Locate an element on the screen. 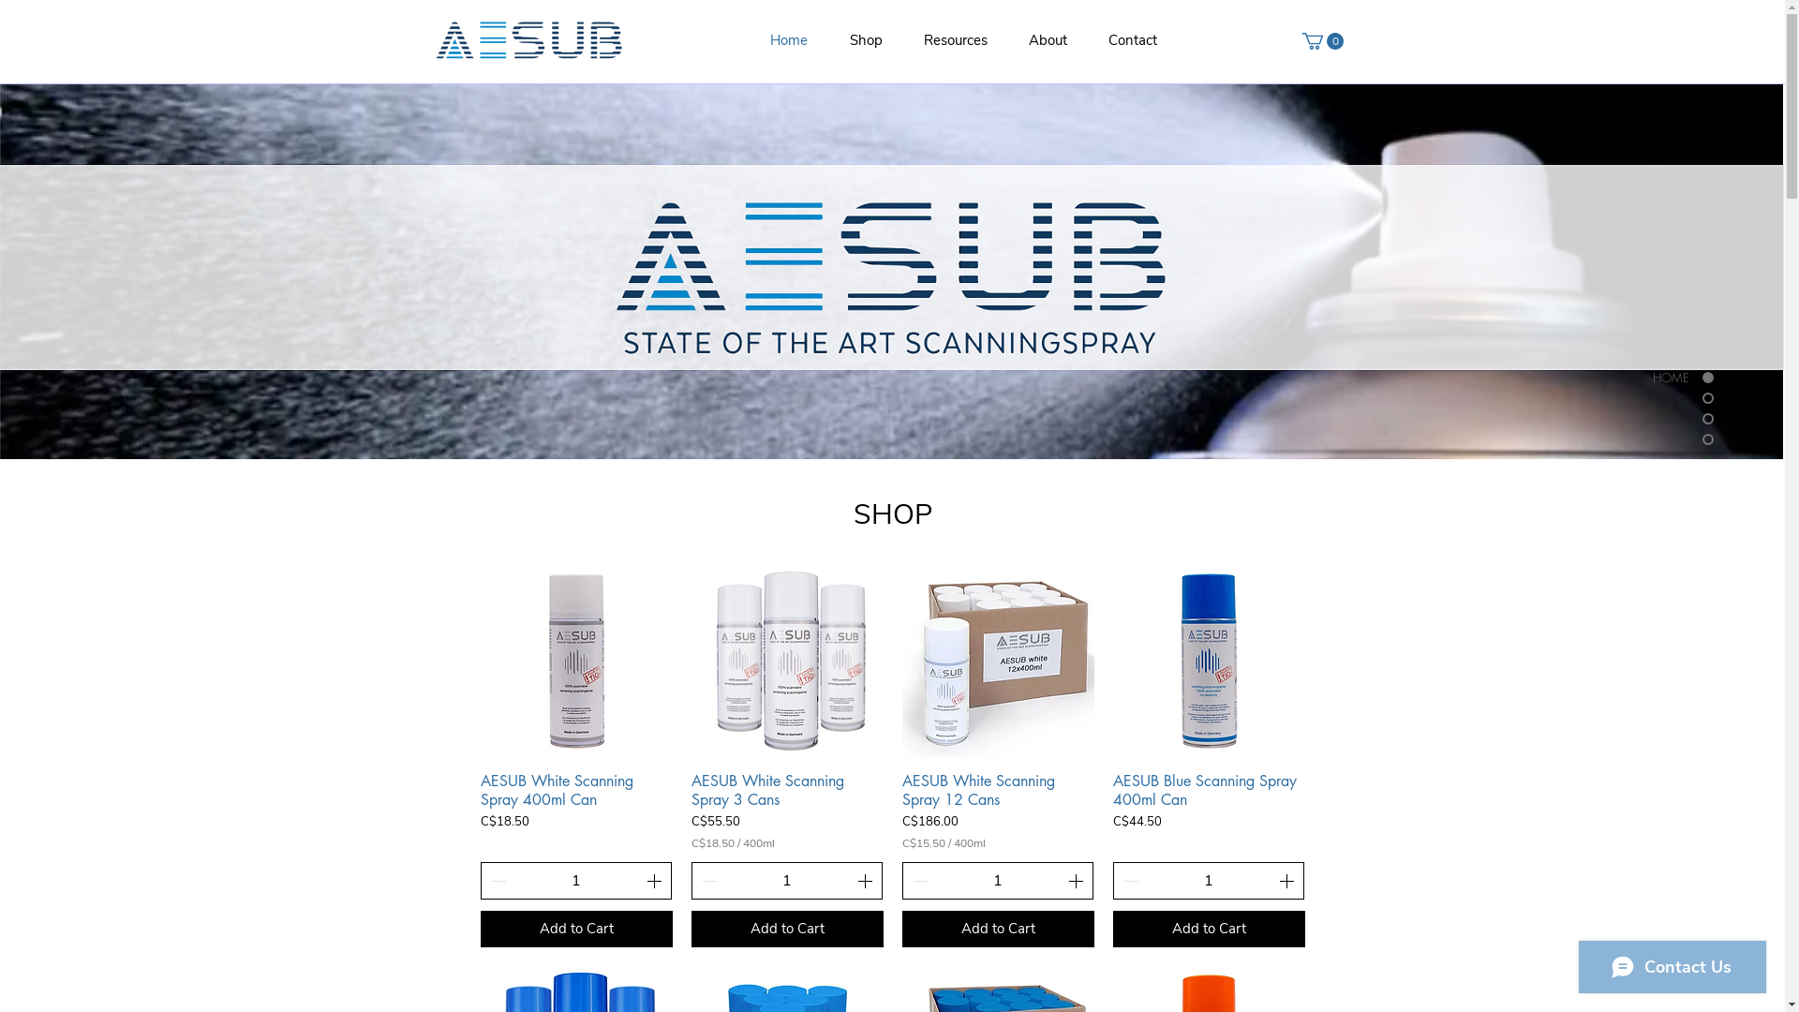 The image size is (1799, 1012). Add to Cart is located at coordinates (1209, 930).